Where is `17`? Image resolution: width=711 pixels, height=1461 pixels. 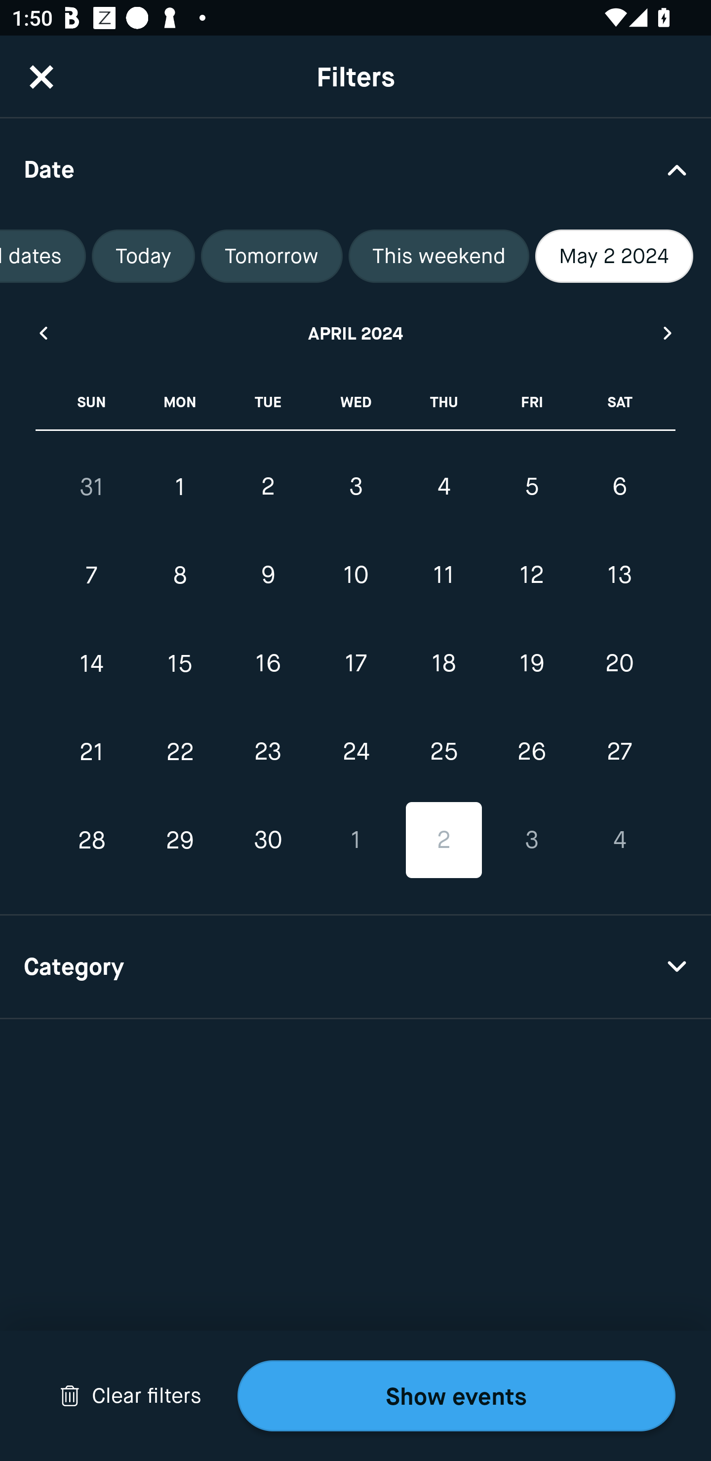 17 is located at coordinates (355, 663).